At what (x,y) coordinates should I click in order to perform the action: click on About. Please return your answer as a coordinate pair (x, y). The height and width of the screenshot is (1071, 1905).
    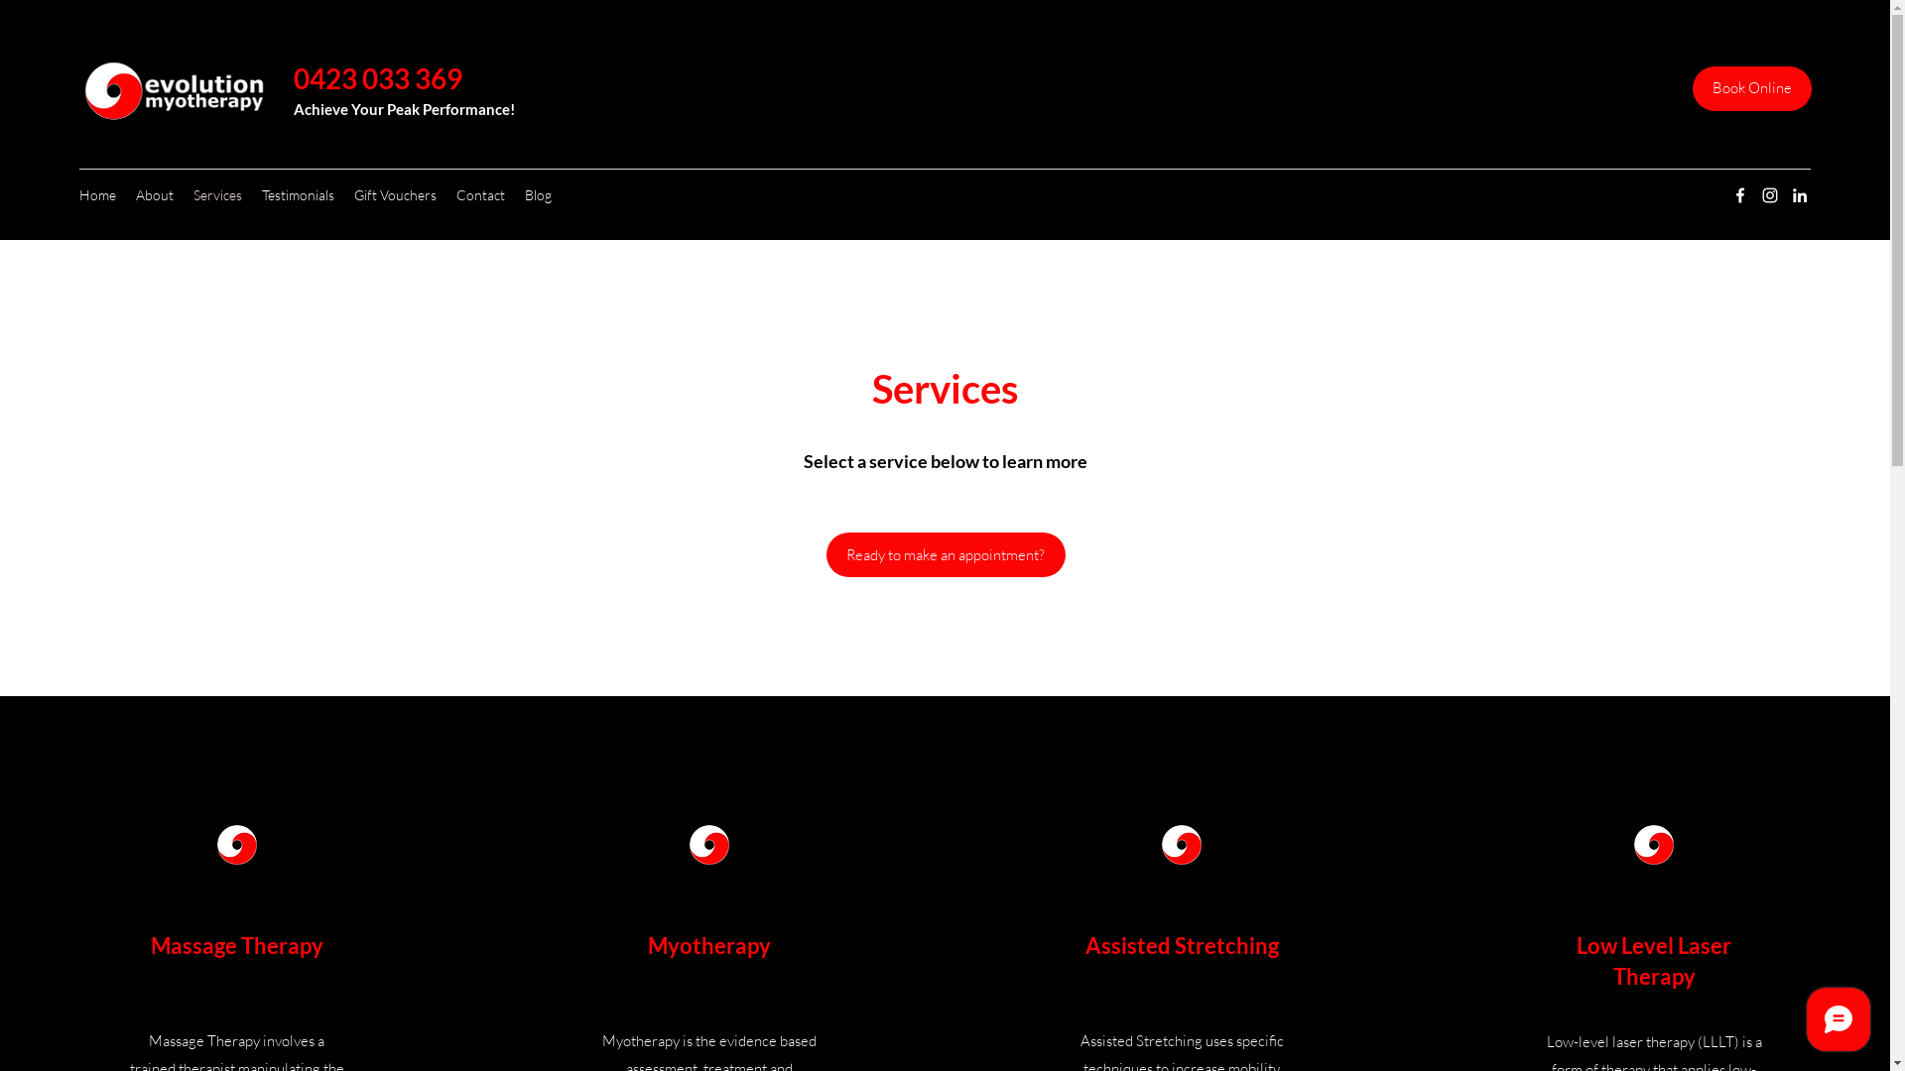
    Looking at the image, I should click on (155, 195).